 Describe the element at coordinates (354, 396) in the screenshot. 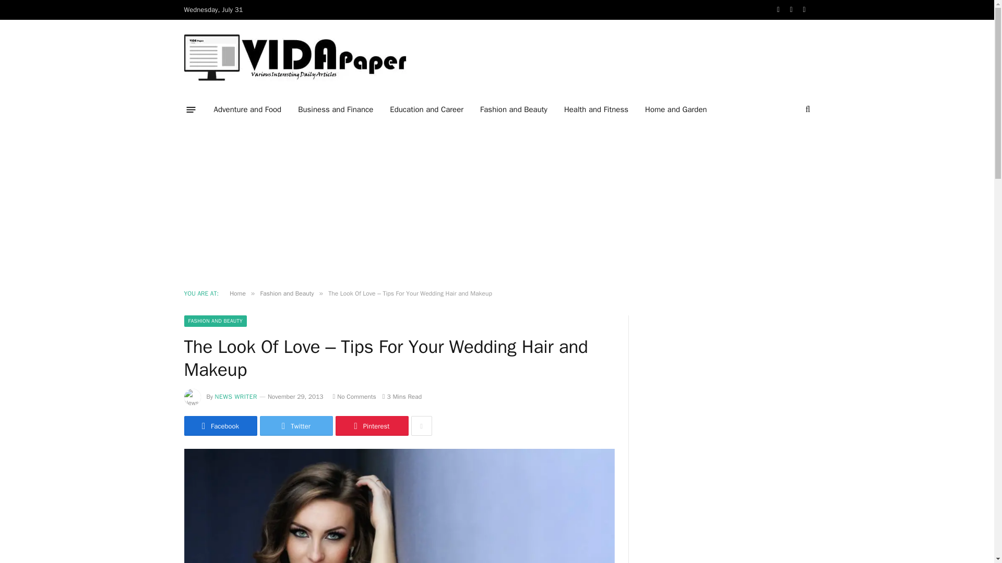

I see `No Comments` at that location.